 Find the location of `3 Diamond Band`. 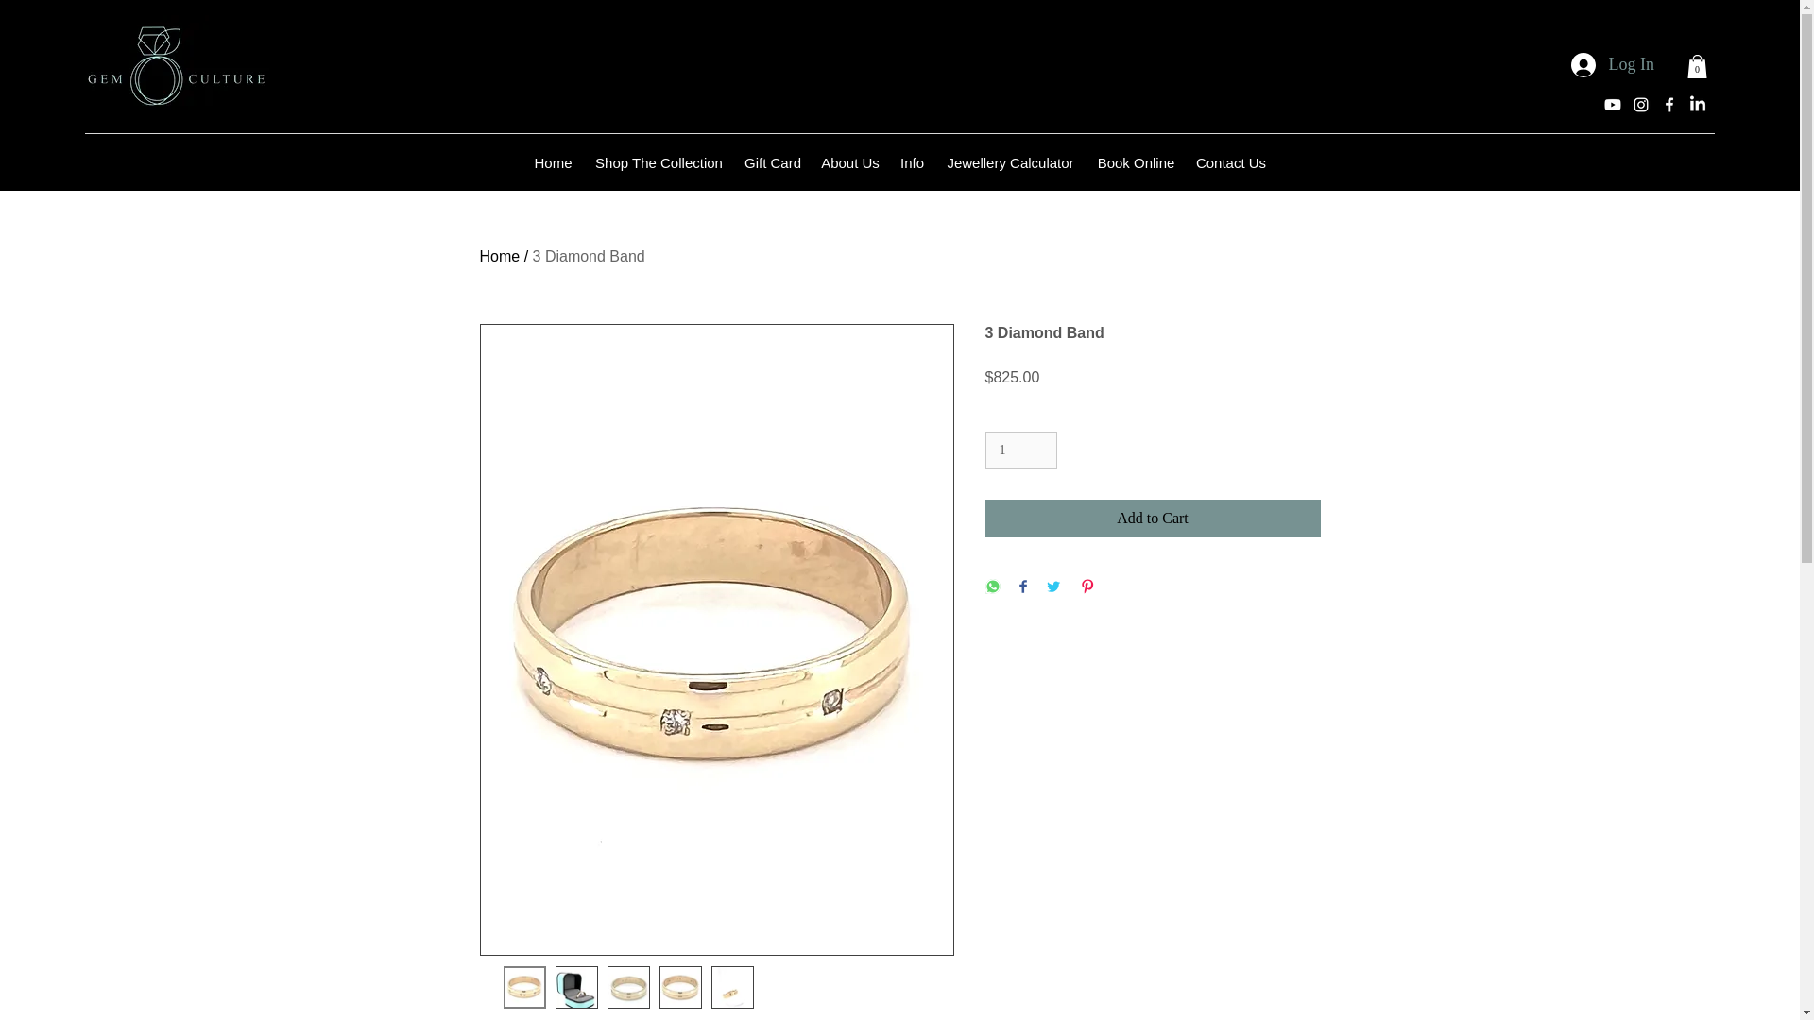

3 Diamond Band is located at coordinates (590, 256).